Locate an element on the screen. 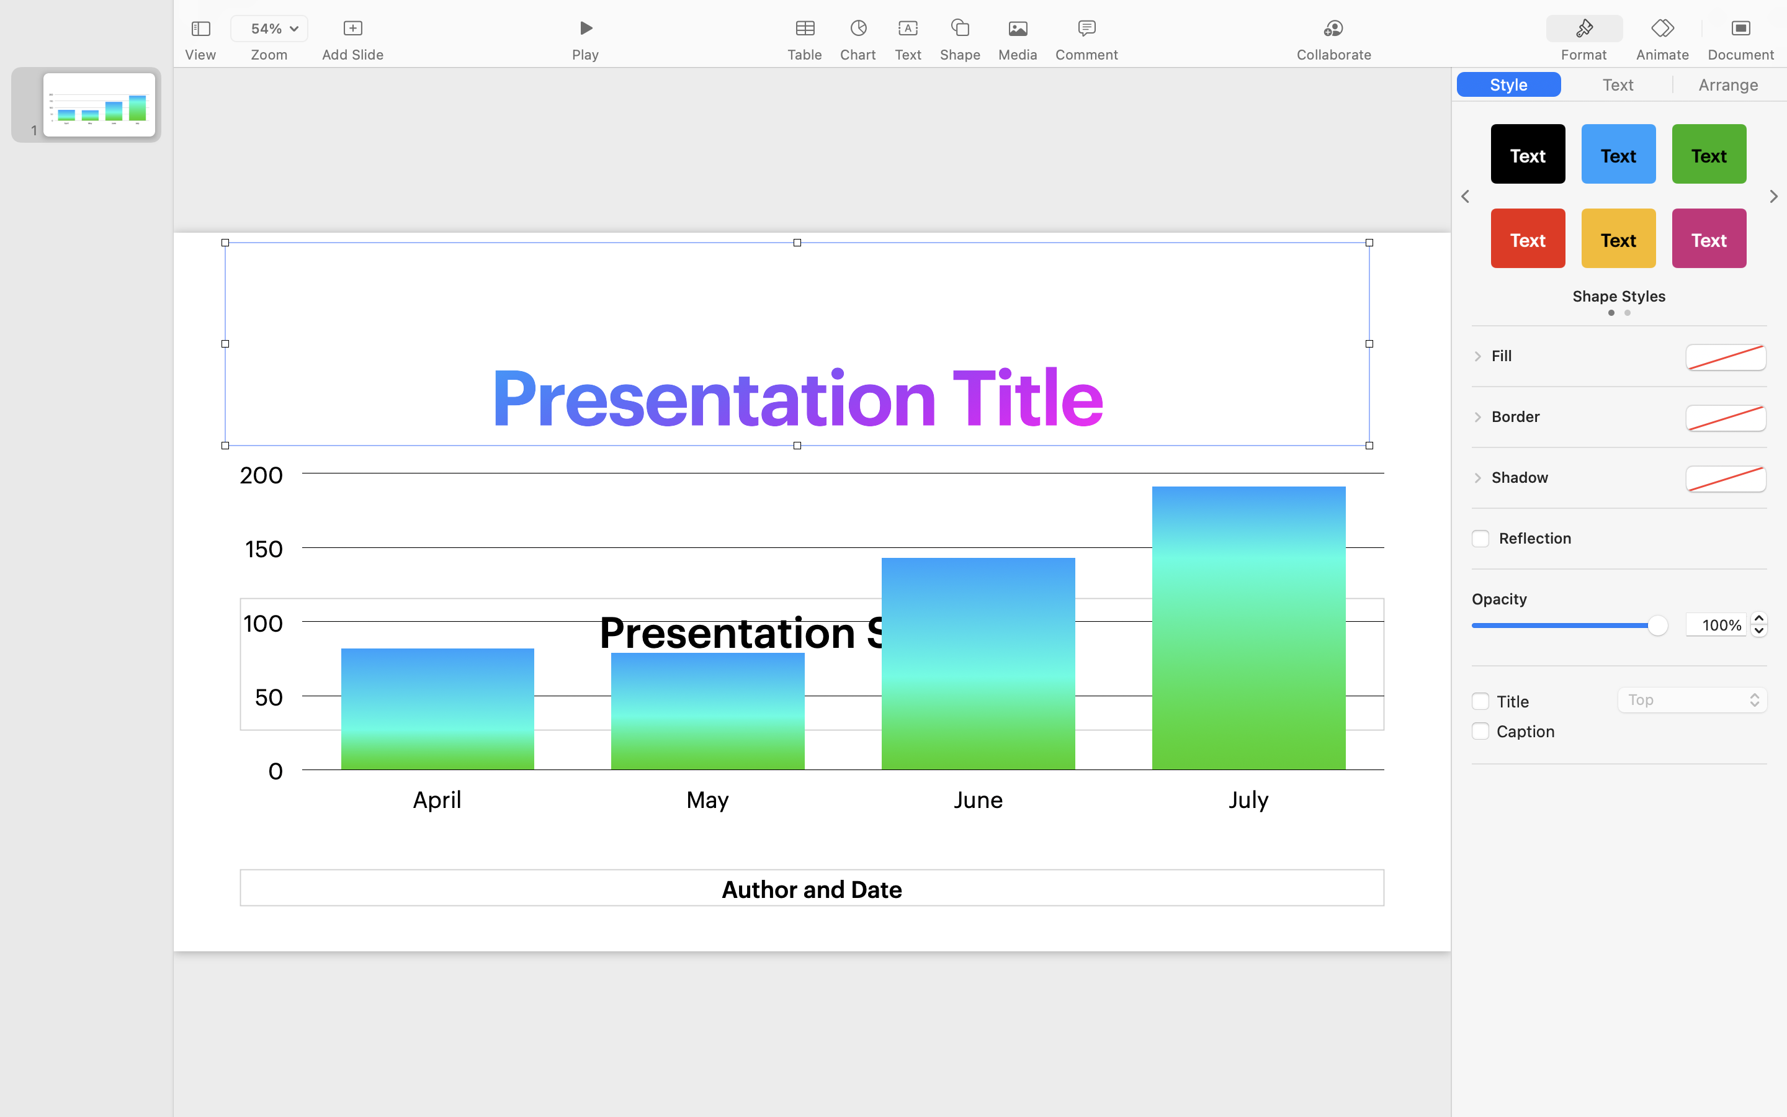 The width and height of the screenshot is (1787, 1117). Reflection is located at coordinates (1633, 538).